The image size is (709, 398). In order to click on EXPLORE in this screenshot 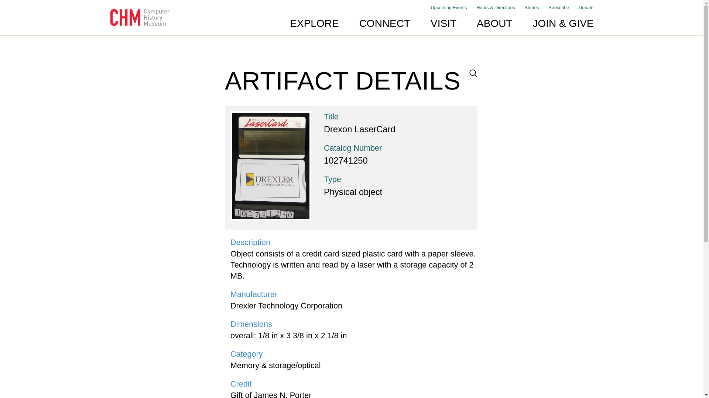, I will do `click(314, 23)`.